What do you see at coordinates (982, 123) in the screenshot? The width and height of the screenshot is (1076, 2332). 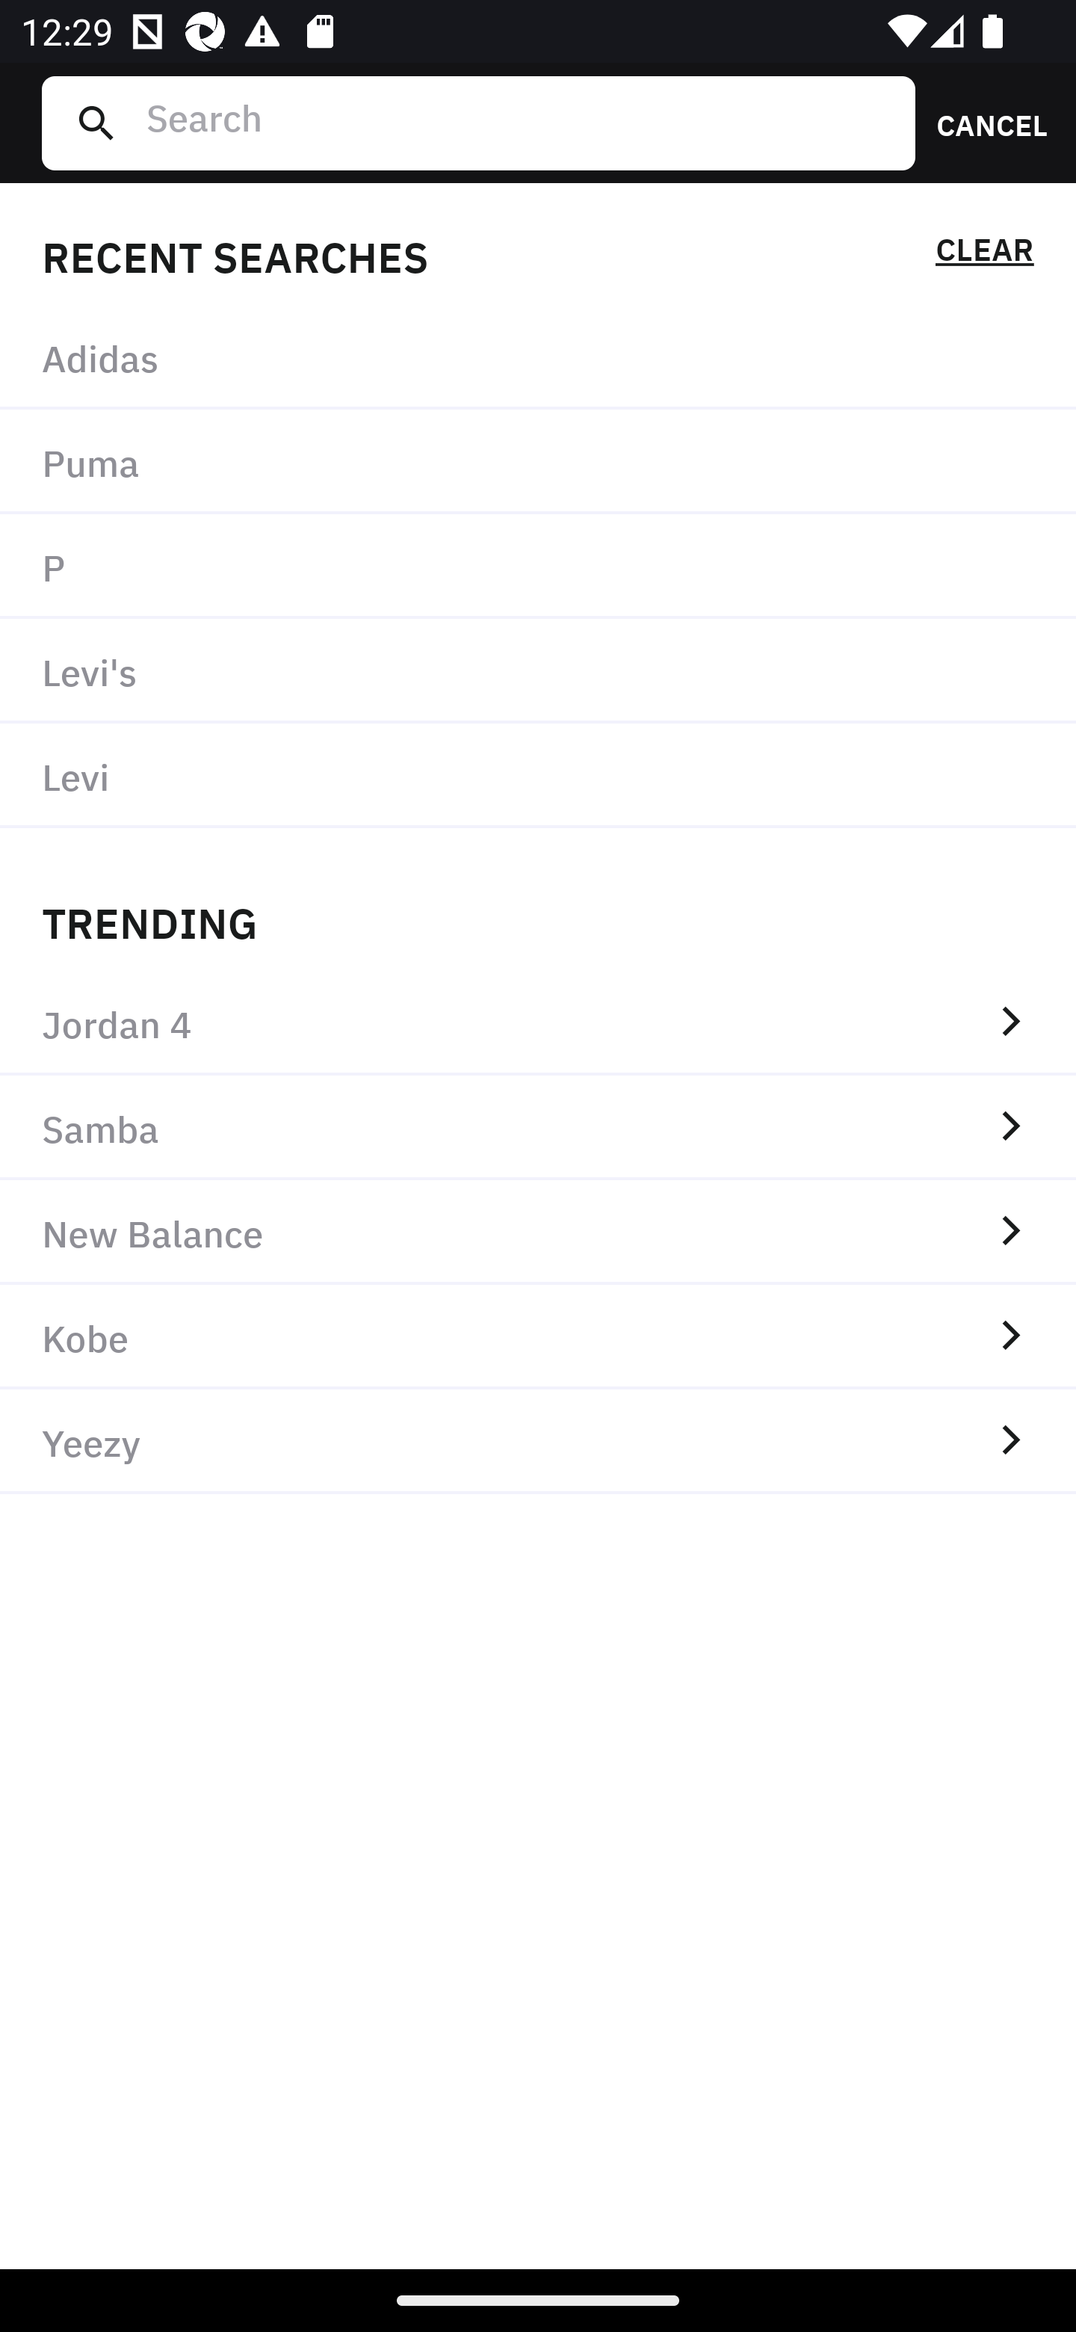 I see `CANCEL` at bounding box center [982, 123].